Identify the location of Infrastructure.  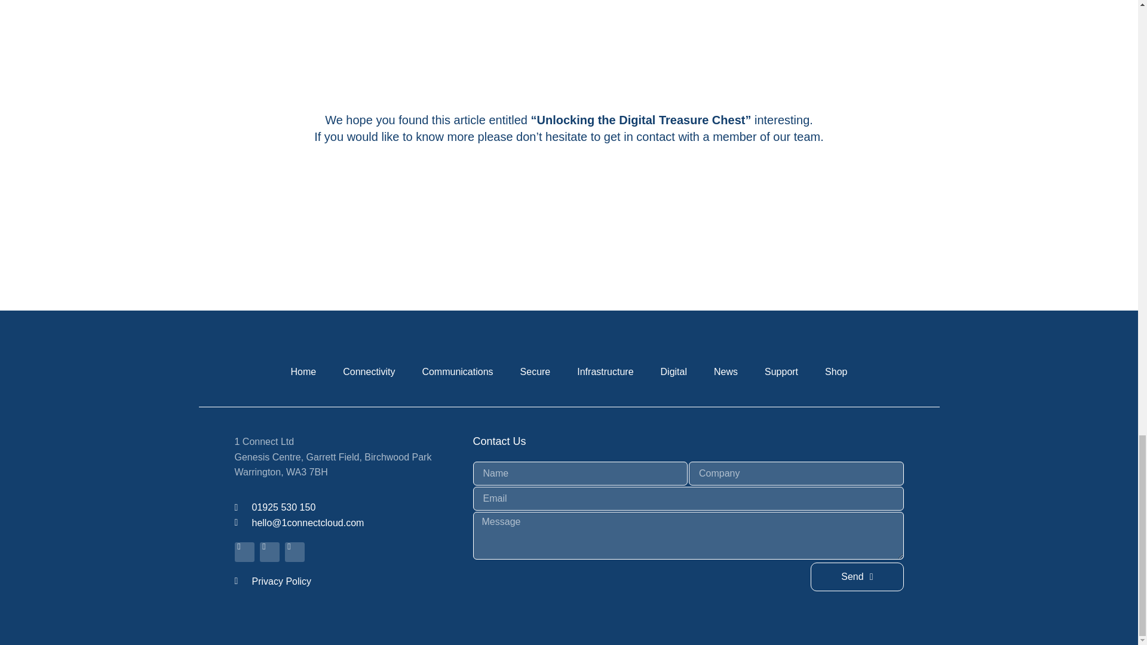
(605, 371).